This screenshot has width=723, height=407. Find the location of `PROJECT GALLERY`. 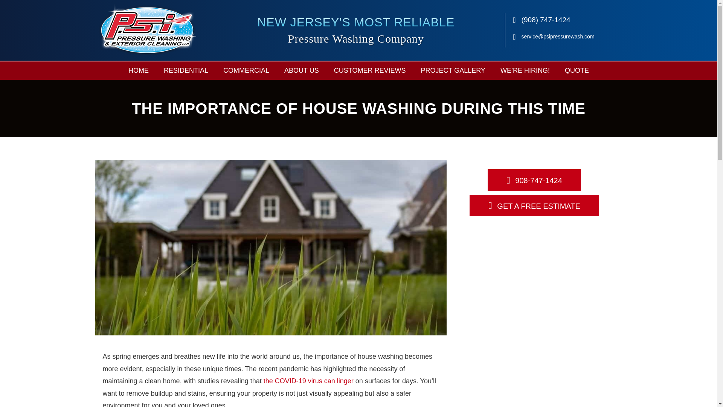

PROJECT GALLERY is located at coordinates (453, 70).